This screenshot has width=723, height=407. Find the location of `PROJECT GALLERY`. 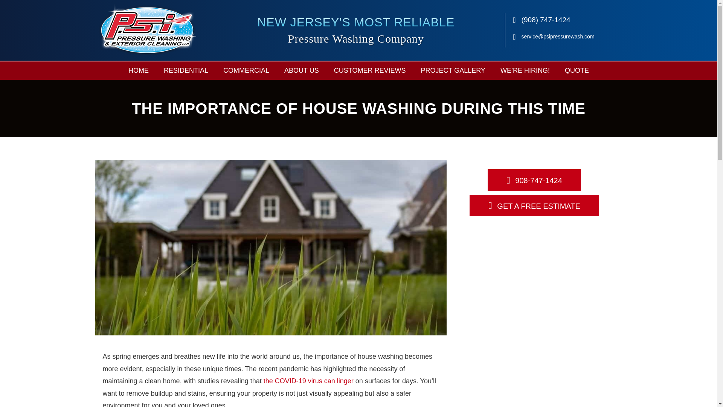

PROJECT GALLERY is located at coordinates (453, 70).